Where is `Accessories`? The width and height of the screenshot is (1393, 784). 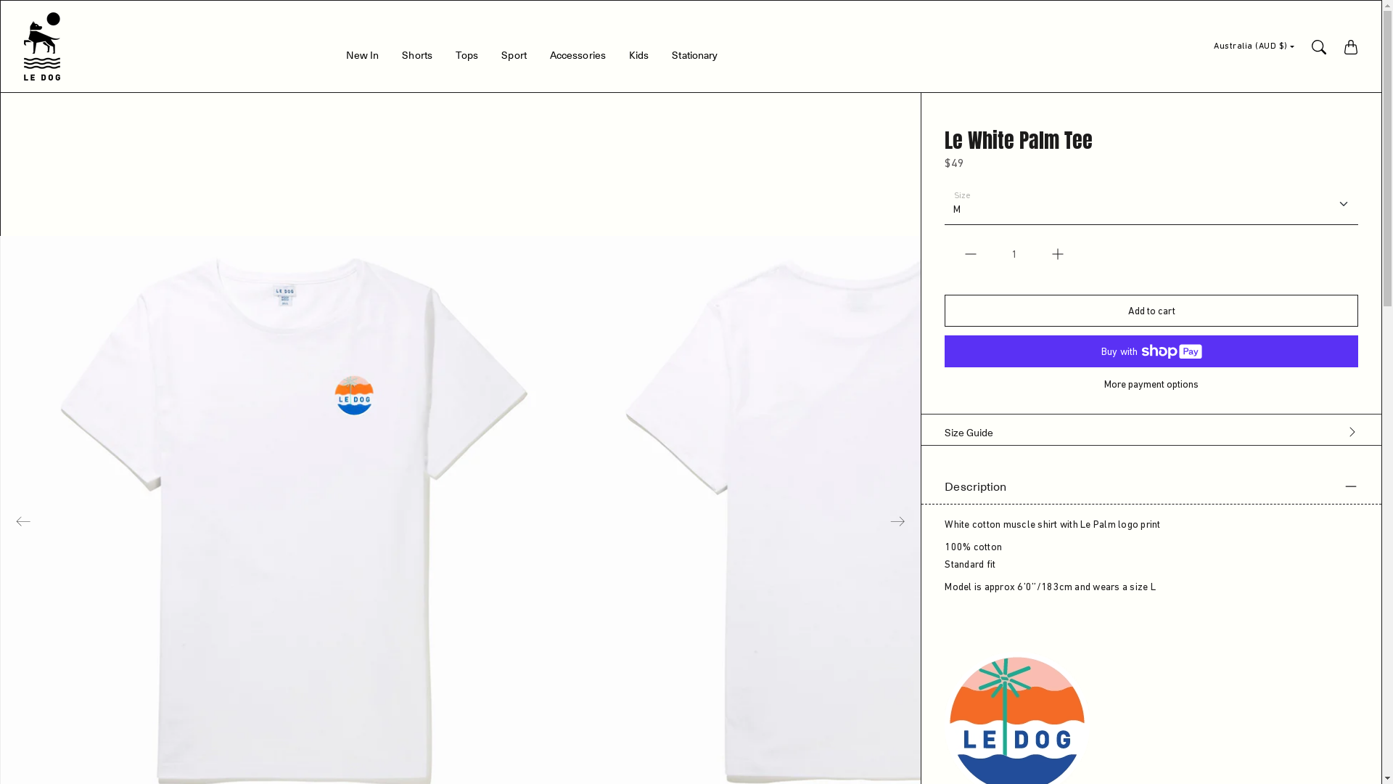 Accessories is located at coordinates (578, 58).